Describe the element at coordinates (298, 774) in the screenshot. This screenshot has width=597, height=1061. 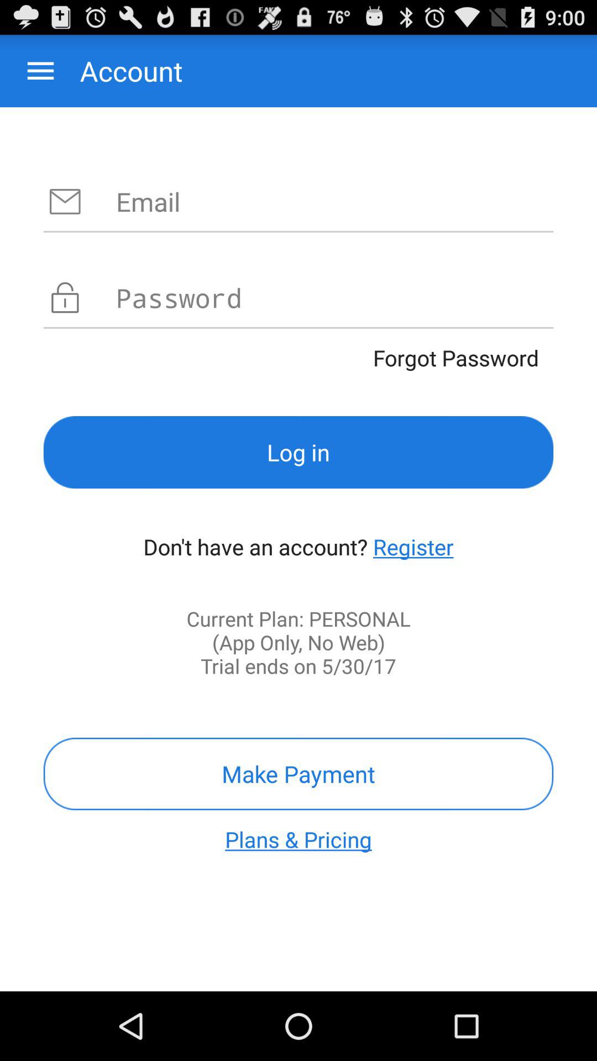
I see `turn off app below the current plan personal item` at that location.